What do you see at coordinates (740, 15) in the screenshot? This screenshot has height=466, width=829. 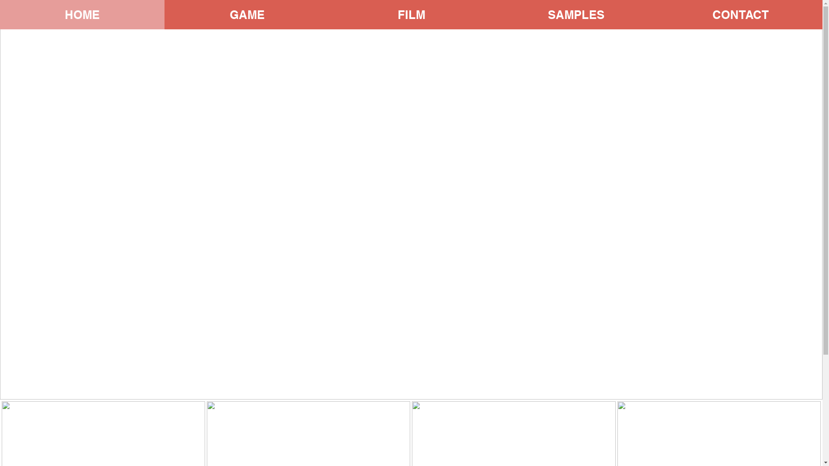 I see `CONTACT` at bounding box center [740, 15].